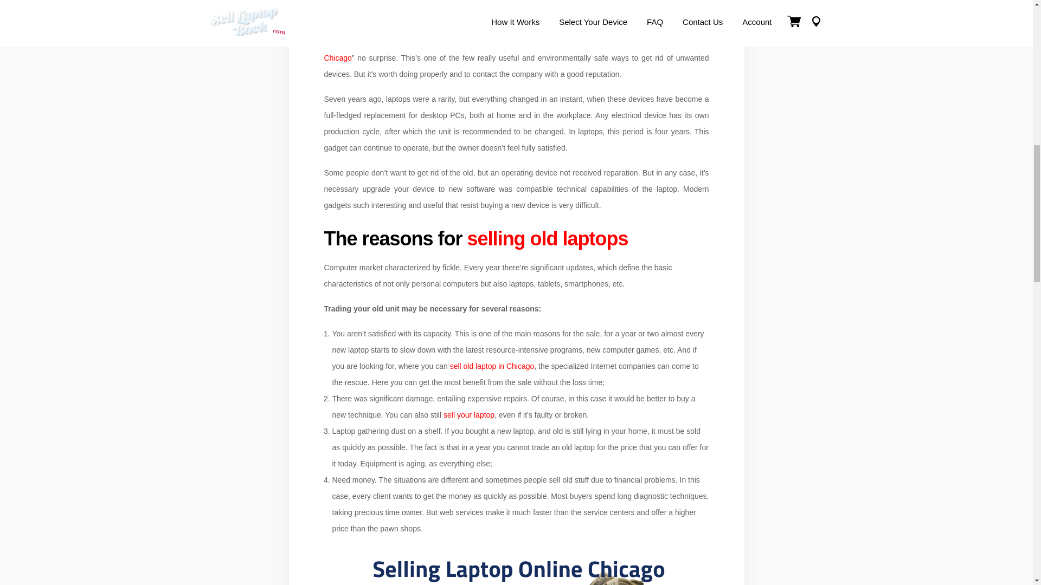  Describe the element at coordinates (468, 415) in the screenshot. I see `sell your laptop` at that location.